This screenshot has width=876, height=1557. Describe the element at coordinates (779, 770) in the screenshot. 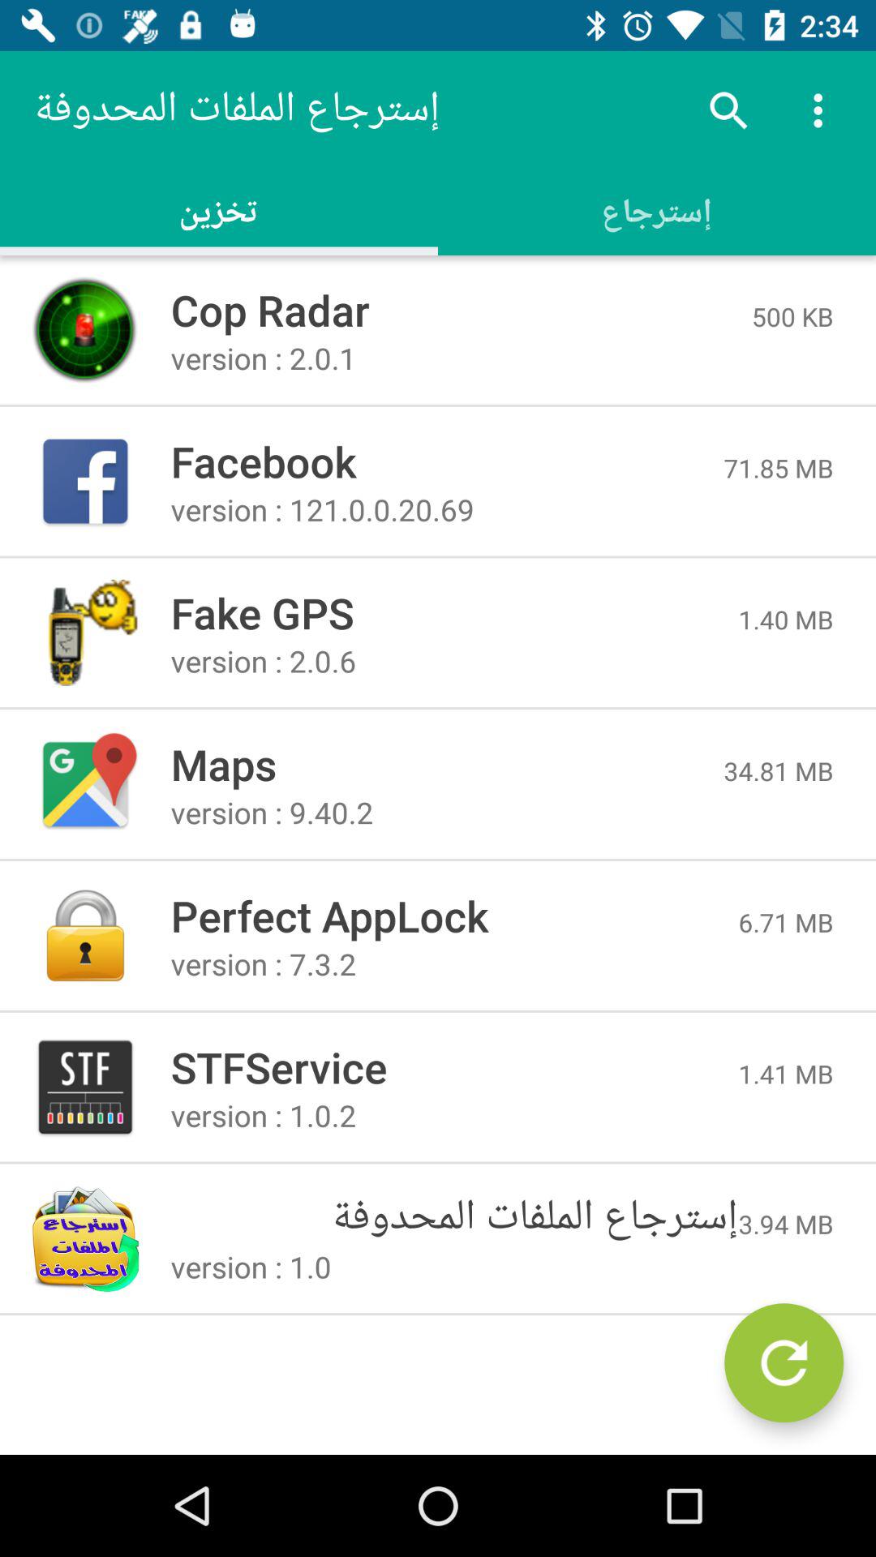

I see `open icon next to the maps icon` at that location.